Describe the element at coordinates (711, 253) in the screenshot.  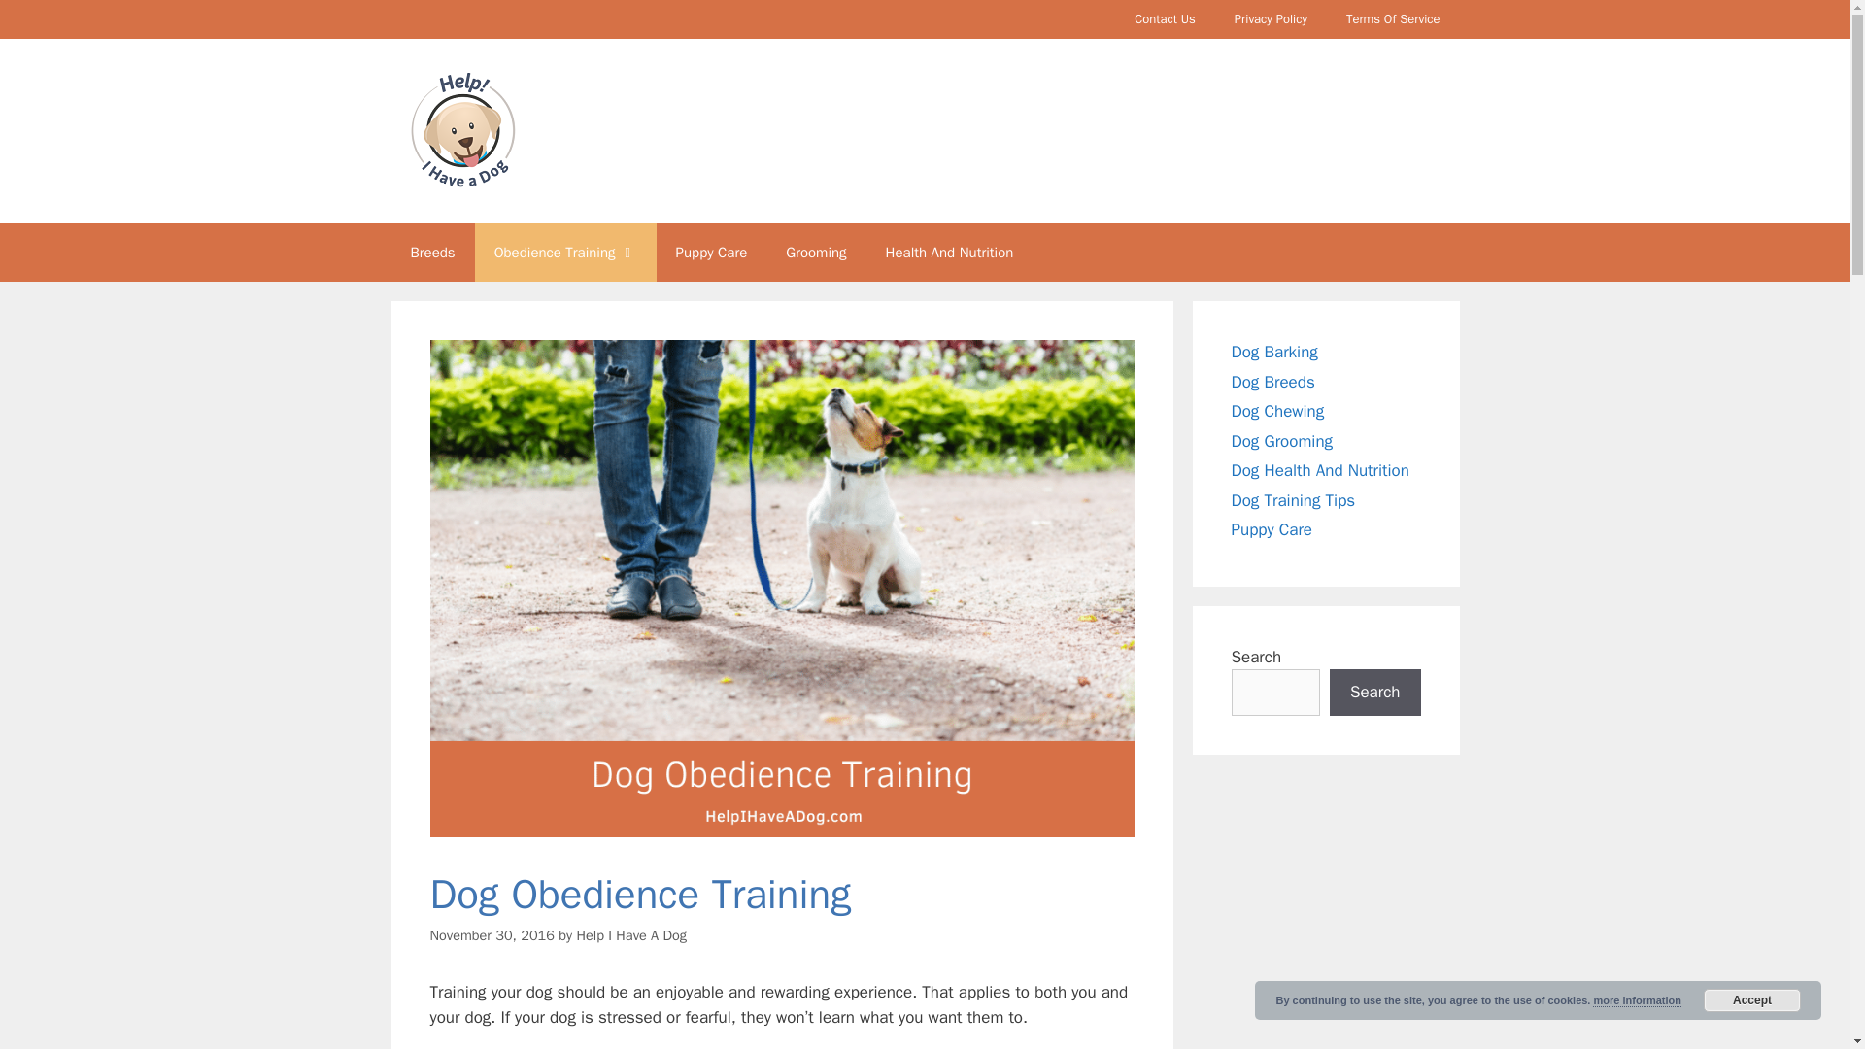
I see `Puppy Care` at that location.